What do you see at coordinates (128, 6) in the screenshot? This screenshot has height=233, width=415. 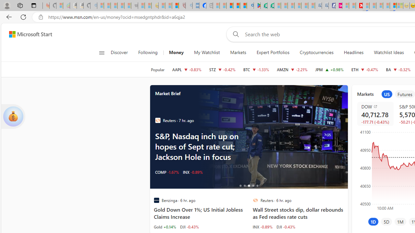 I see `New Report Confirms 2023 Was Record Hot | Watch - Sleeping` at bounding box center [128, 6].